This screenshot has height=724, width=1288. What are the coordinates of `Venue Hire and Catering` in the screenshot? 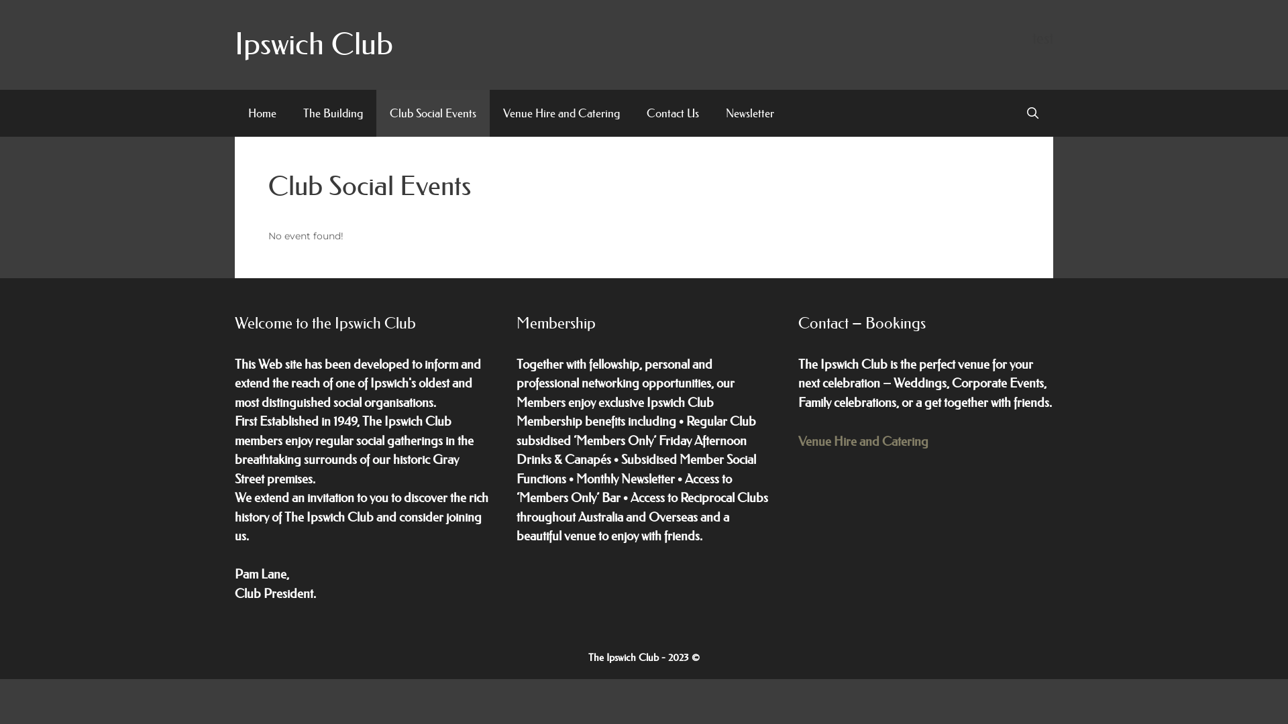 It's located at (561, 113).